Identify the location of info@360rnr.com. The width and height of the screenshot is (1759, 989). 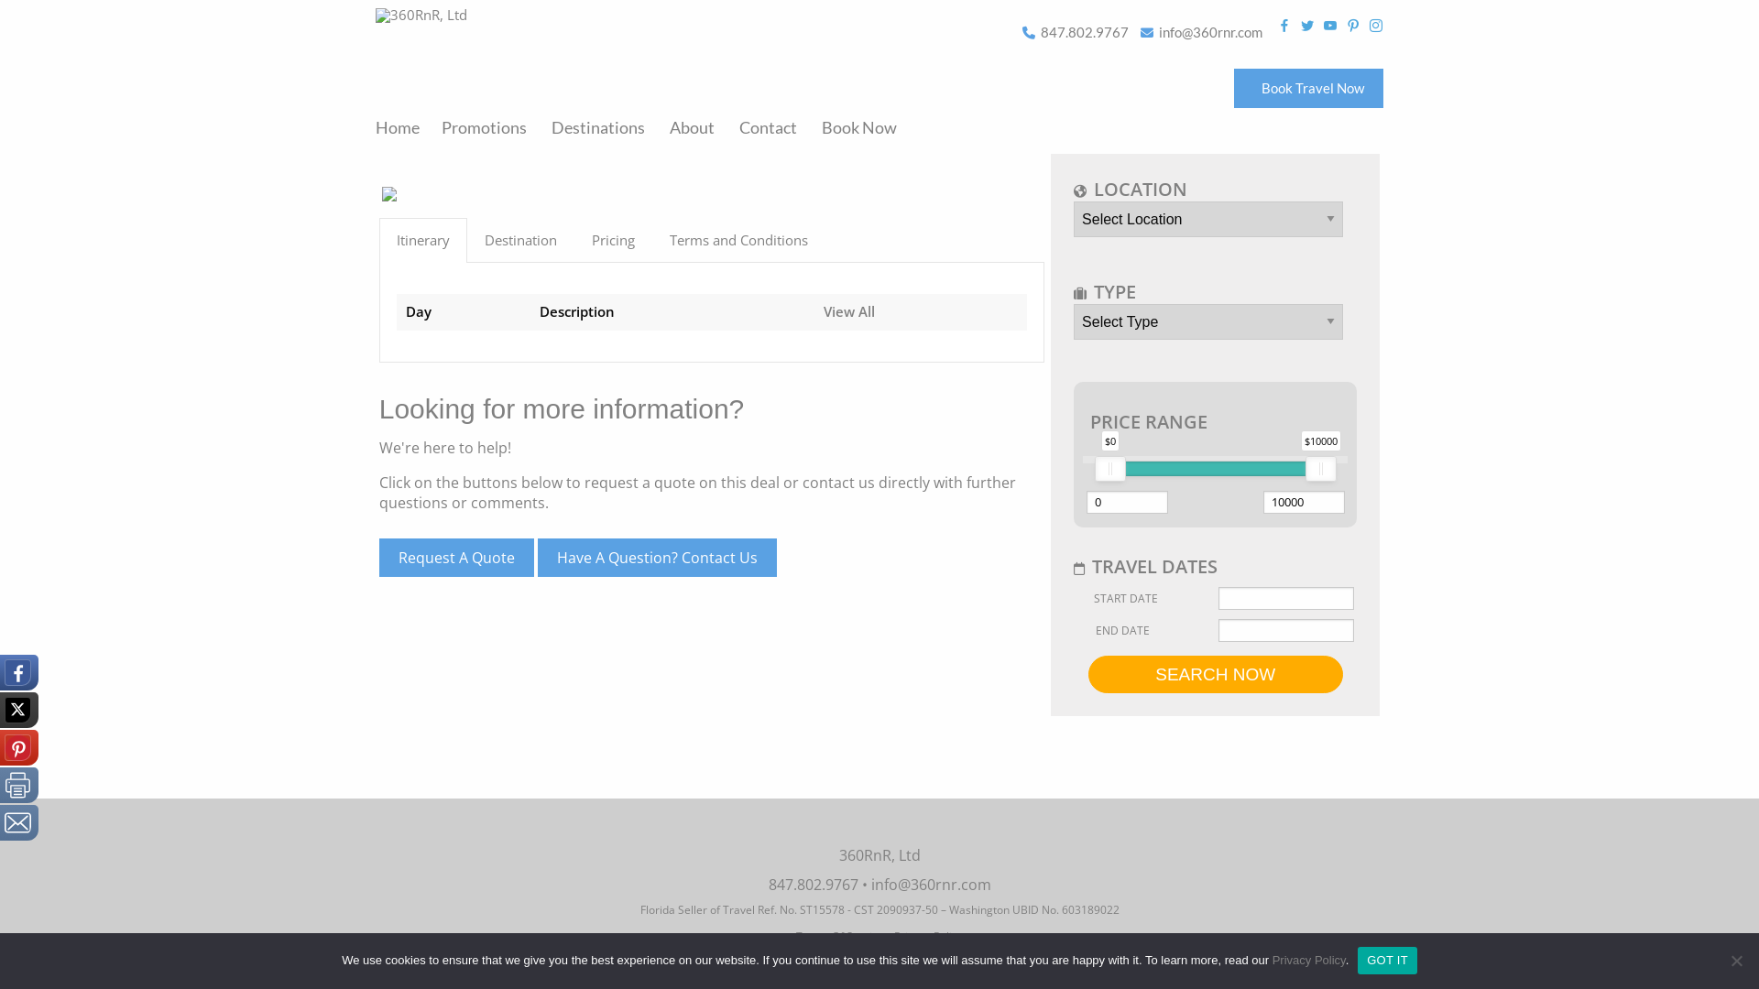
(931, 885).